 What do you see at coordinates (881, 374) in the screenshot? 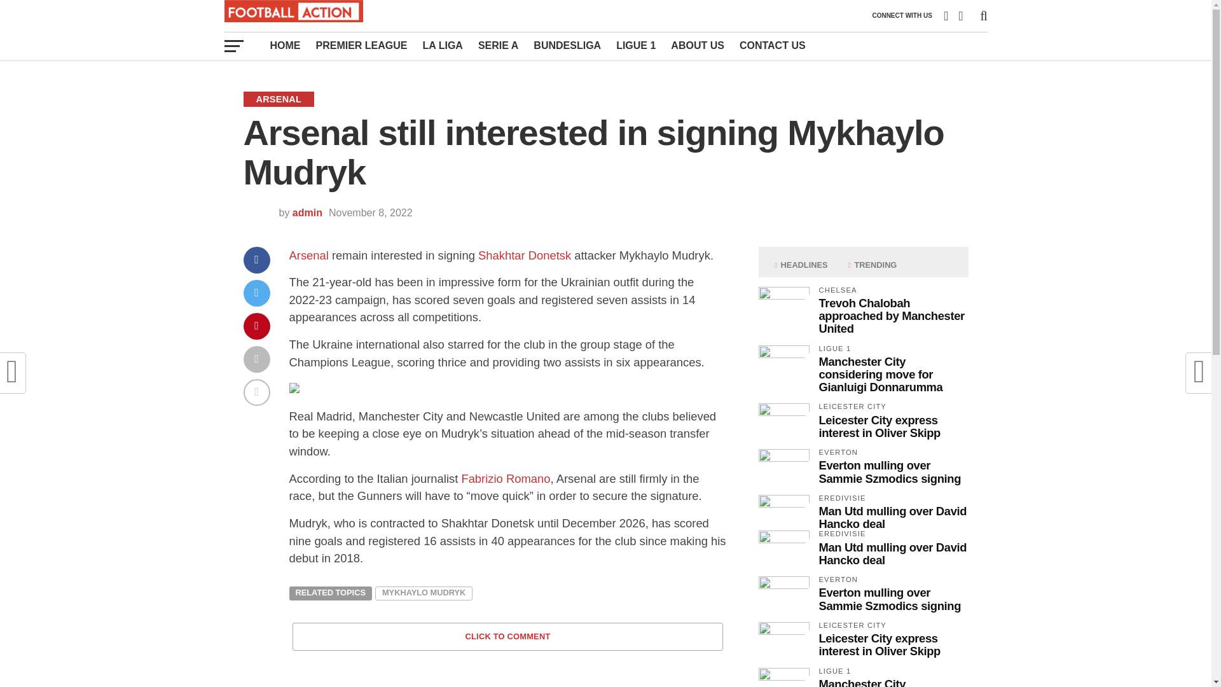
I see `Manchester City considering move for Gianluigi Donnarumma` at bounding box center [881, 374].